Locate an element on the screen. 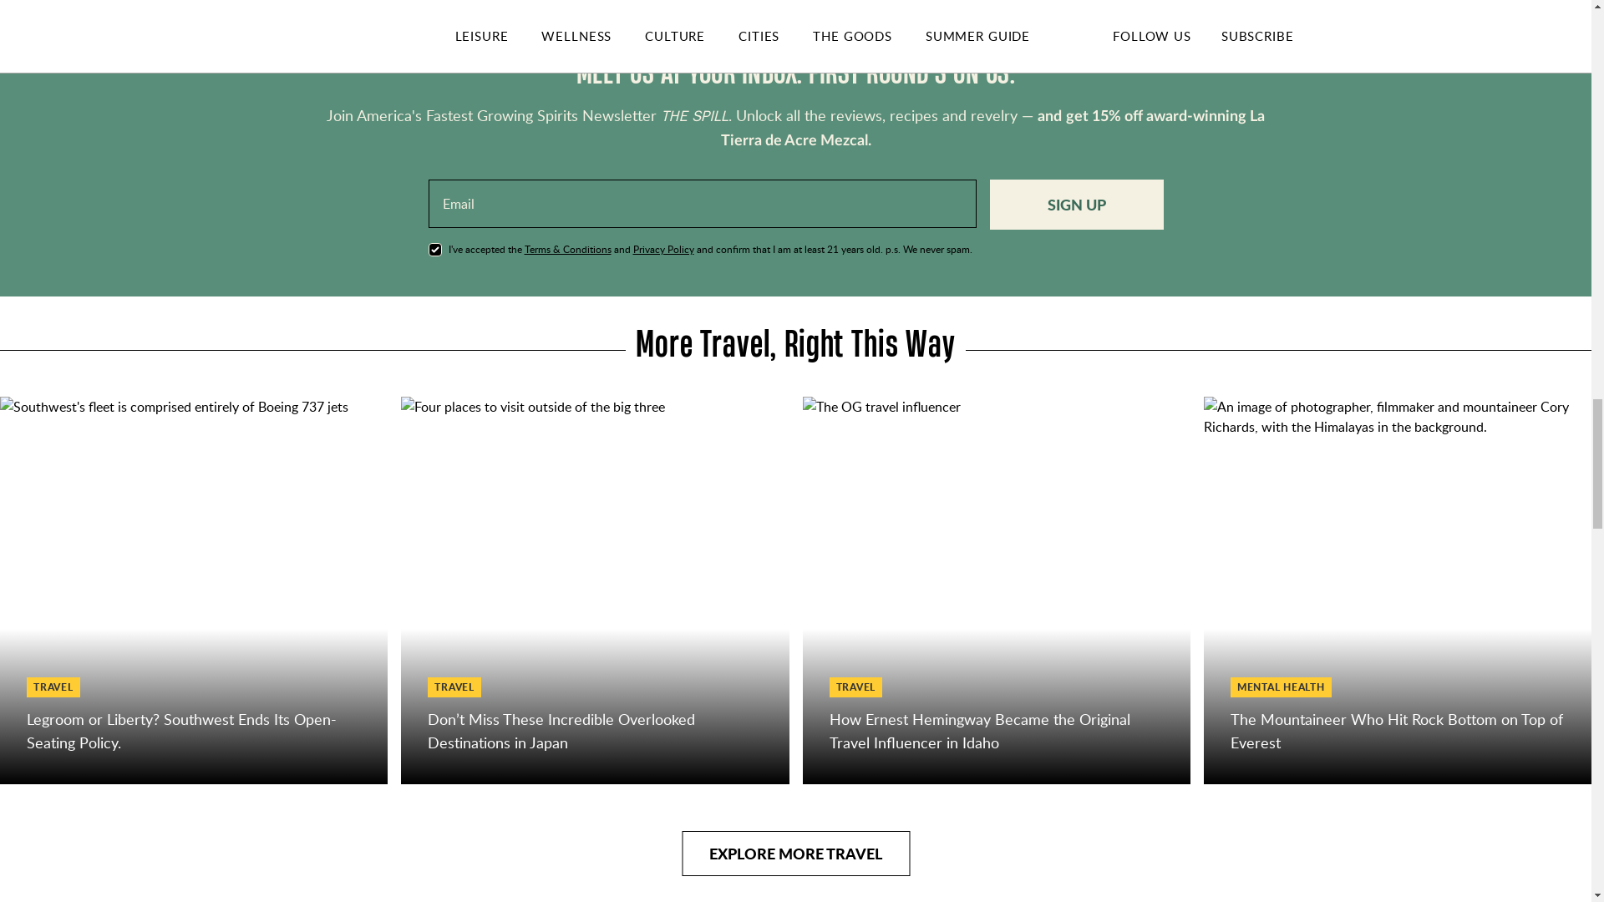  on is located at coordinates (434, 249).